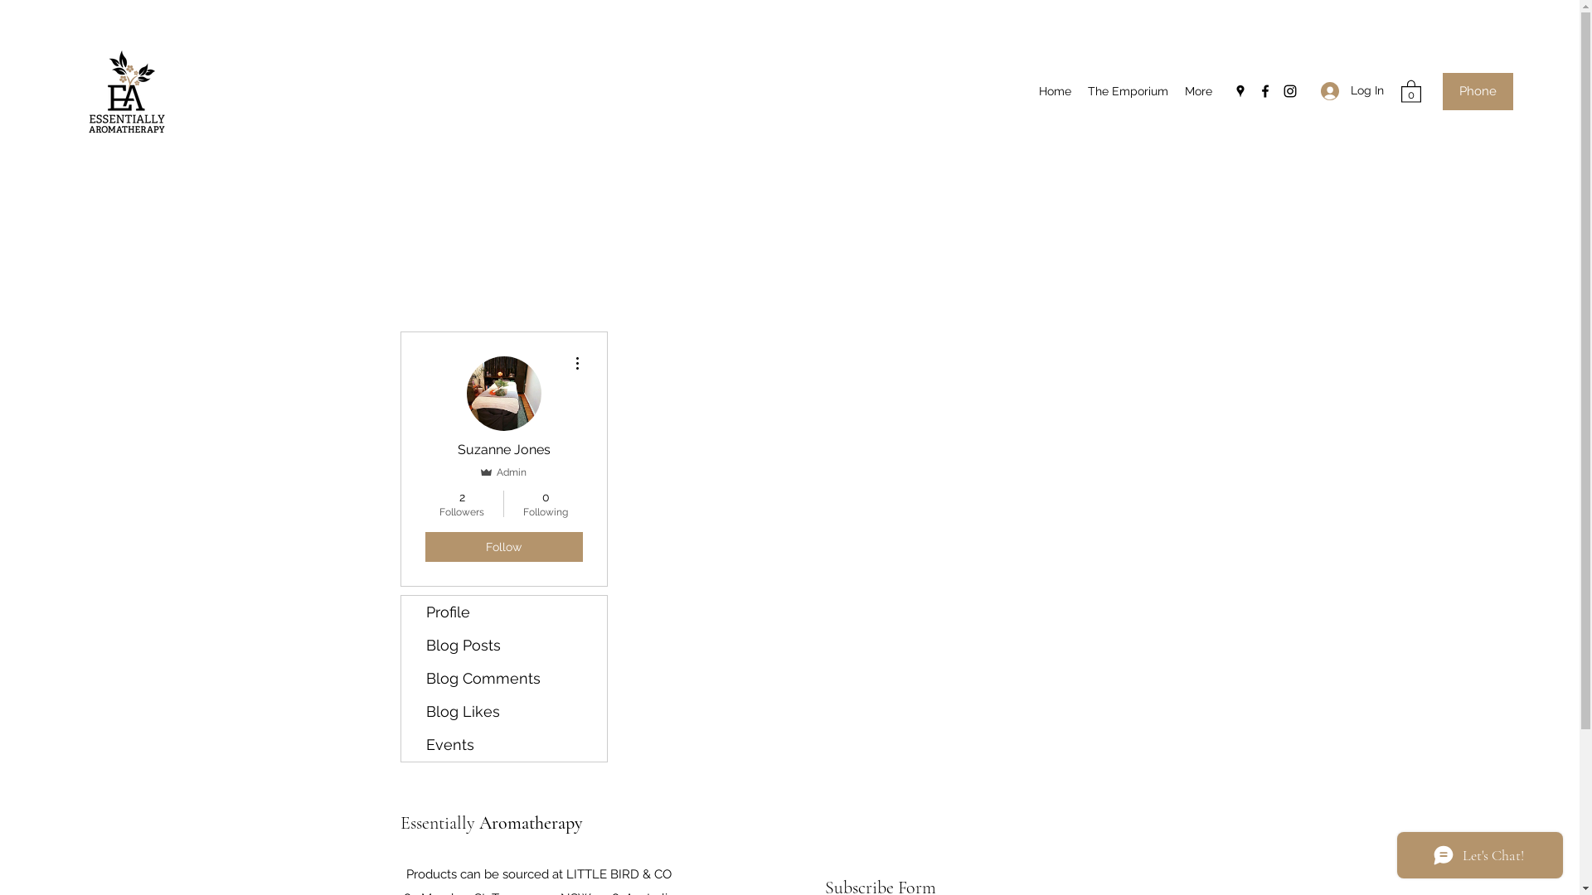 The height and width of the screenshot is (895, 1592). I want to click on Follow, so click(503, 547).